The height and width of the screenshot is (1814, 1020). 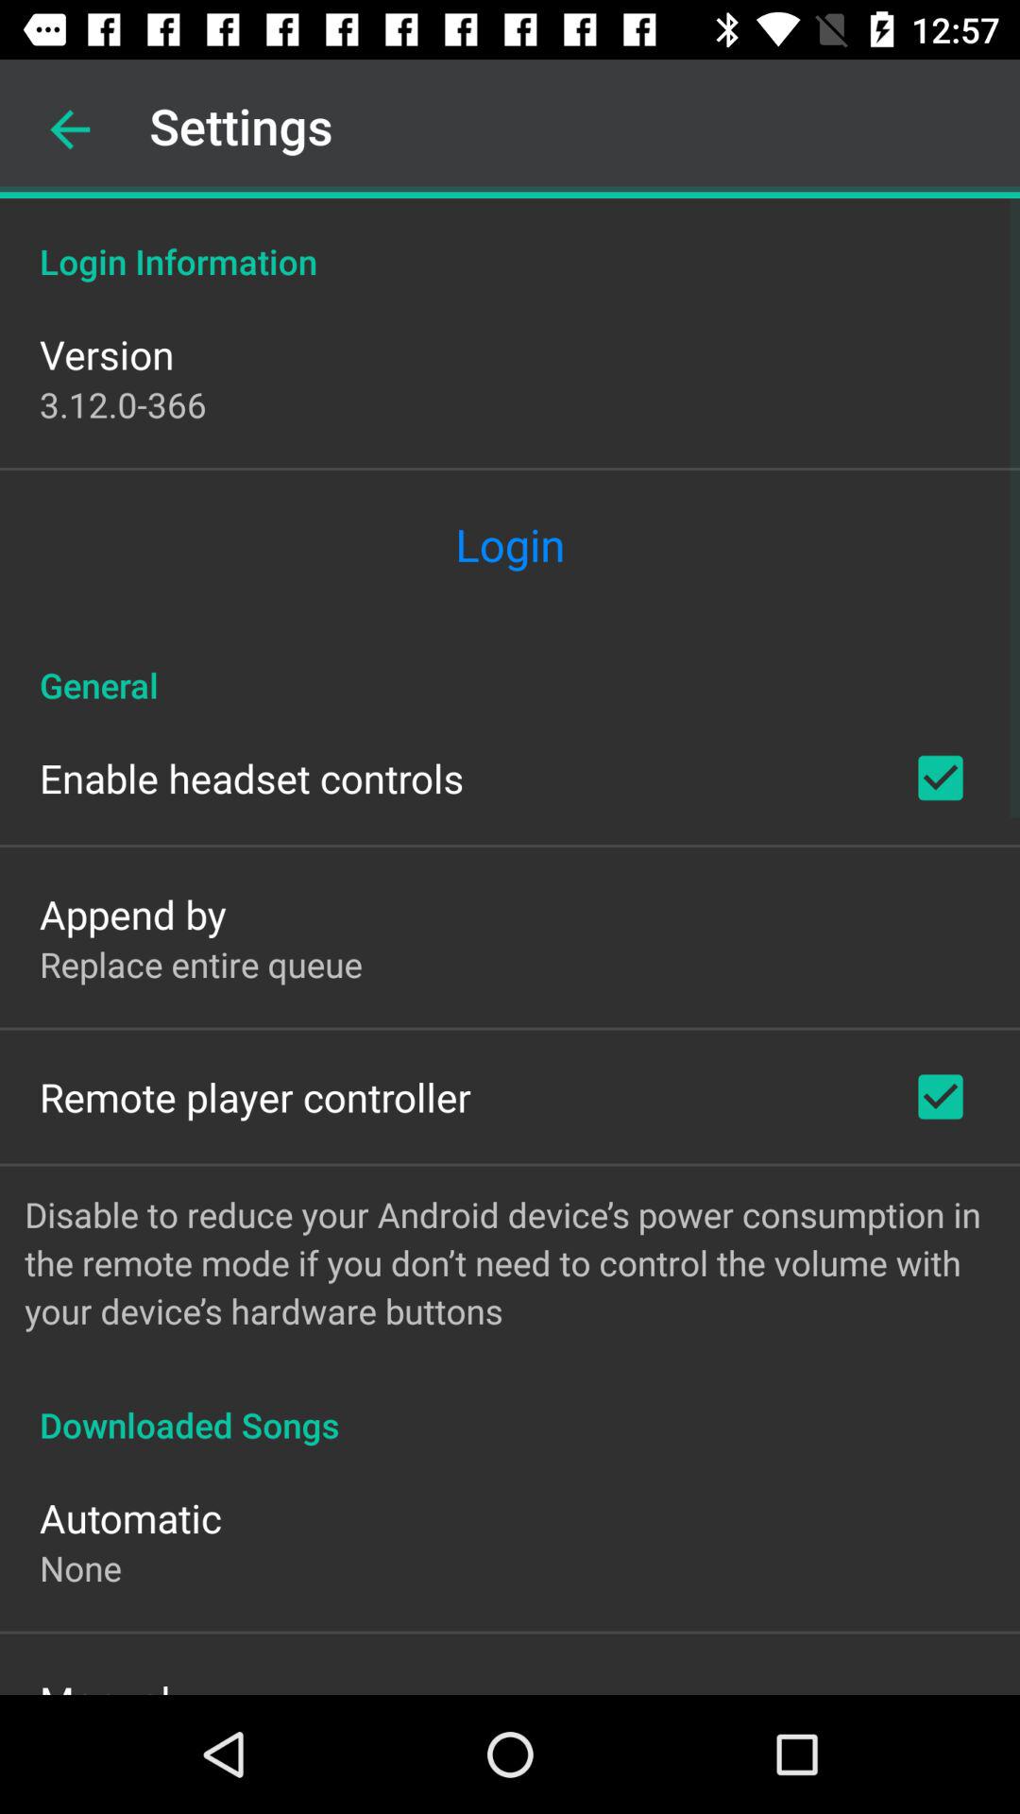 I want to click on press the item above remote player controller, so click(x=201, y=964).